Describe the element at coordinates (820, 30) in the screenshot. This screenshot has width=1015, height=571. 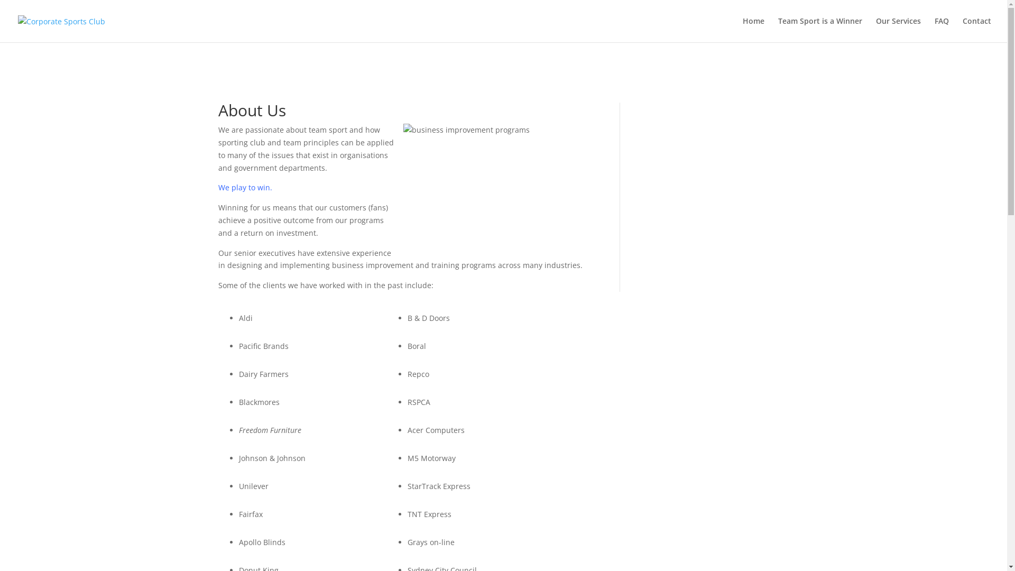
I see `Team Sport is a Winner` at that location.